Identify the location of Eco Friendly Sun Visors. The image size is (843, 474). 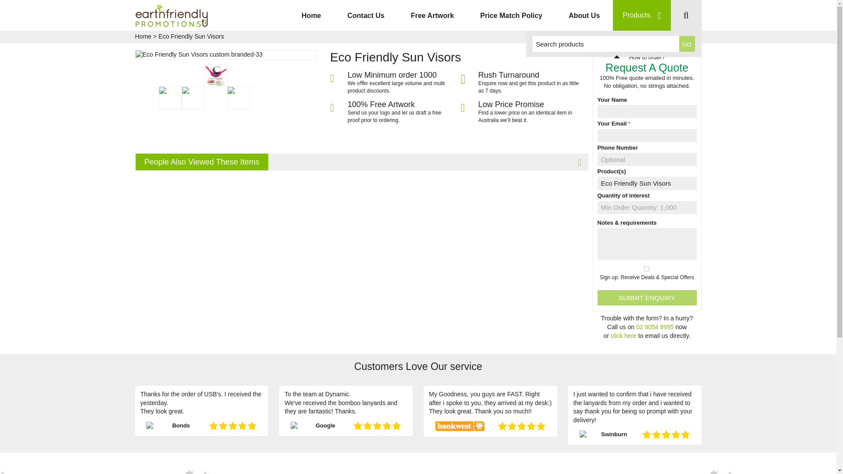
(646, 183).